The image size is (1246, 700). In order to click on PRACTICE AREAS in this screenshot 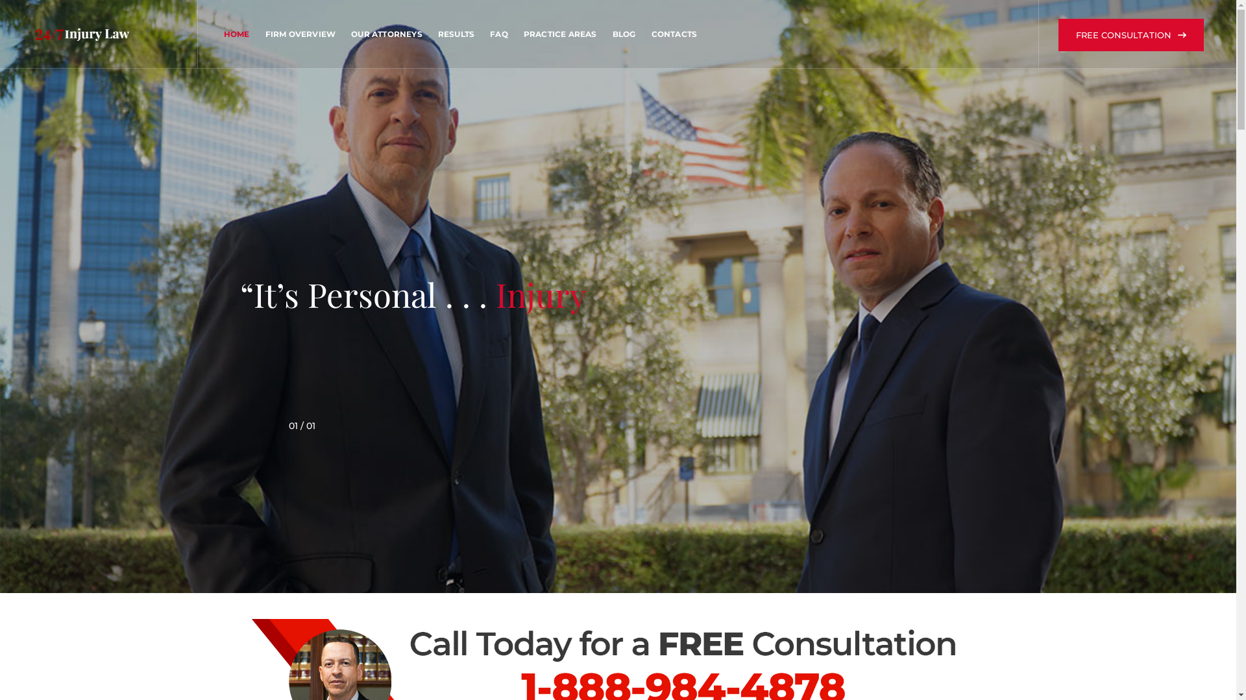, I will do `click(561, 34)`.